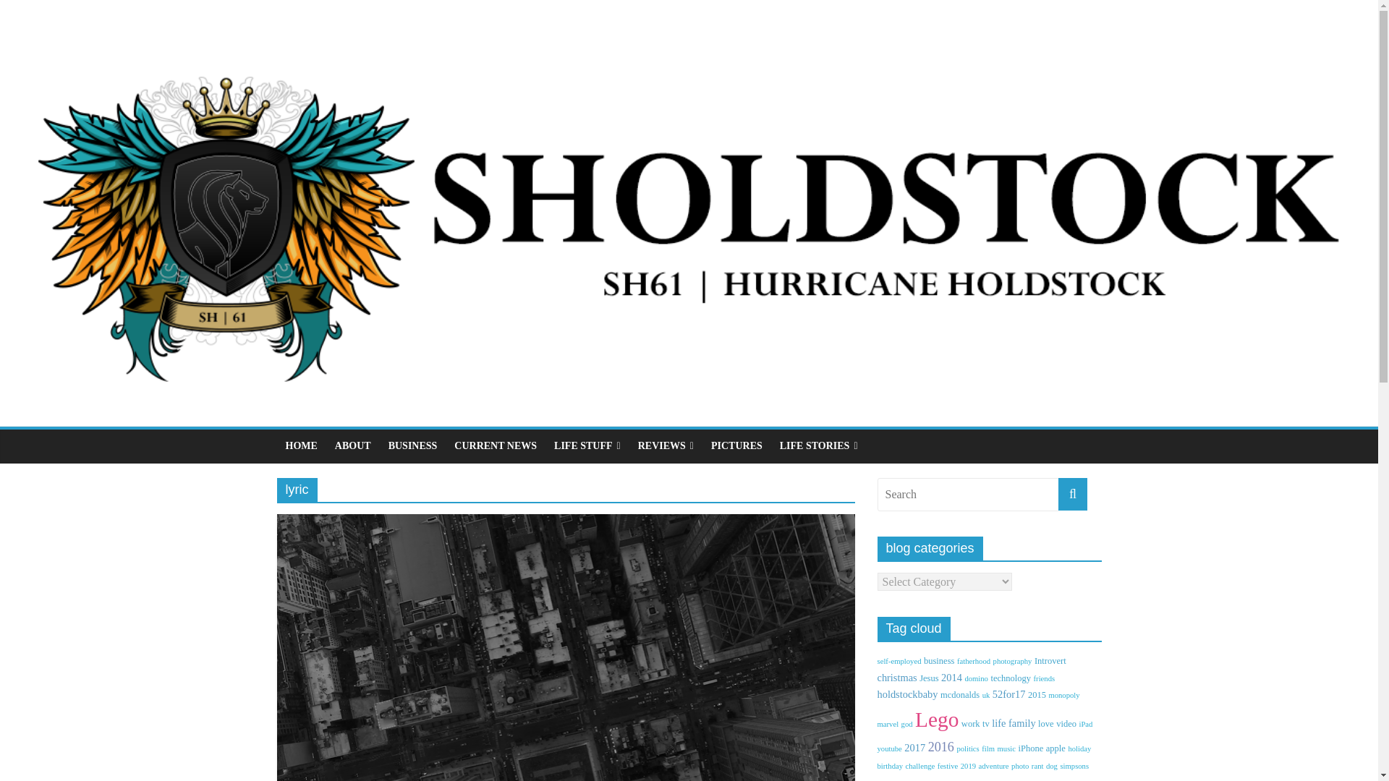 Image resolution: width=1389 pixels, height=781 pixels. I want to click on 13 topics, so click(1050, 661).